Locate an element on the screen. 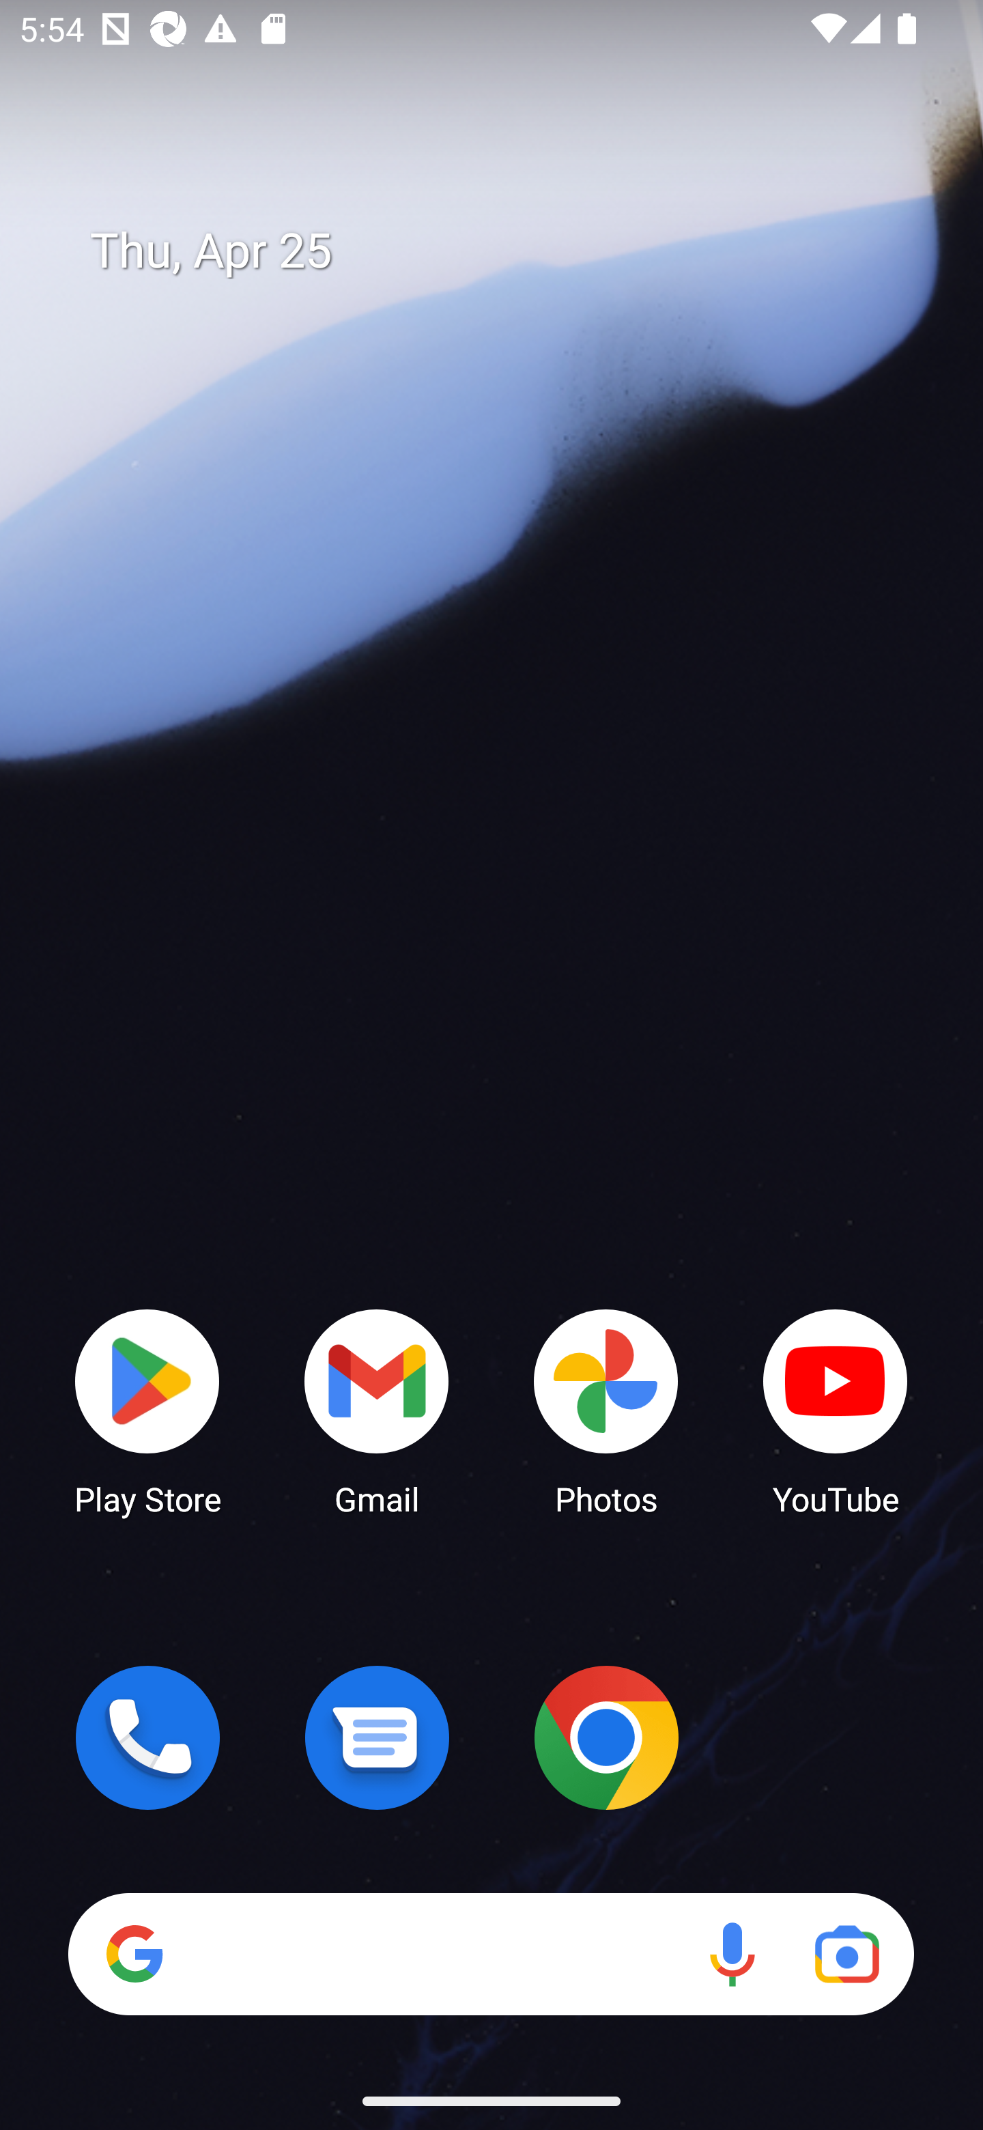  Google Lens is located at coordinates (846, 1954).